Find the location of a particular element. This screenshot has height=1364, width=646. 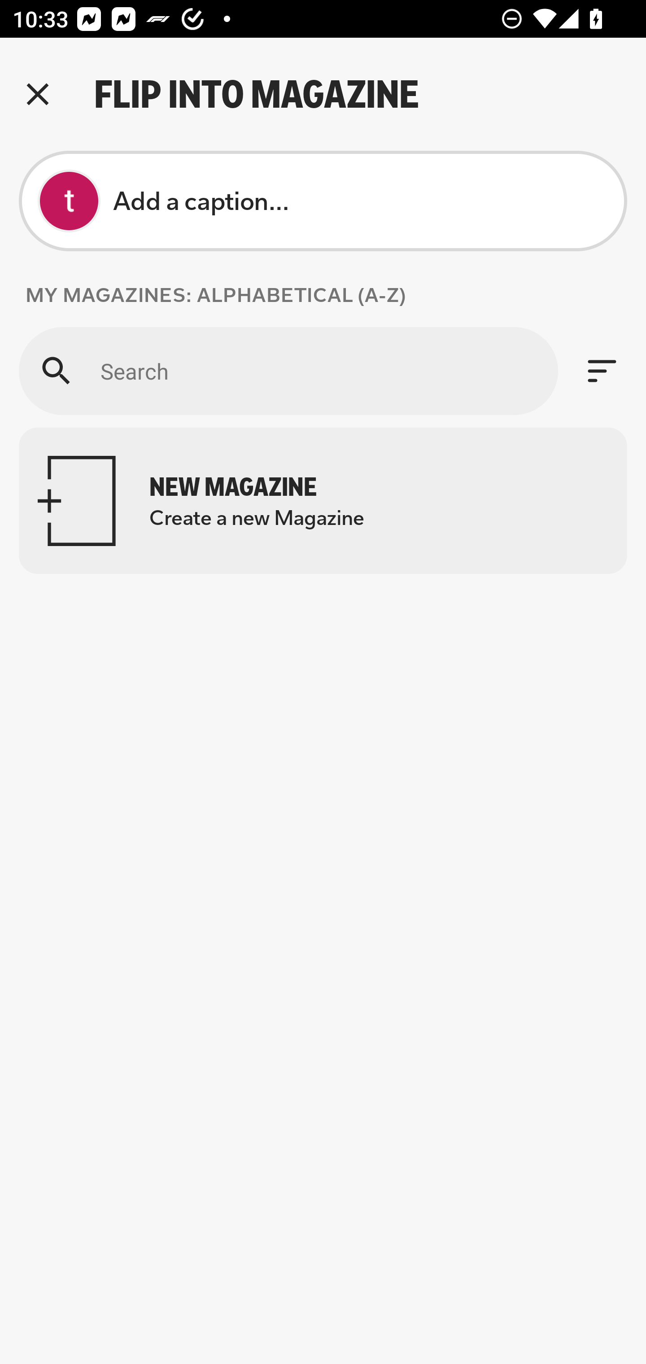

Search is located at coordinates (288, 371).